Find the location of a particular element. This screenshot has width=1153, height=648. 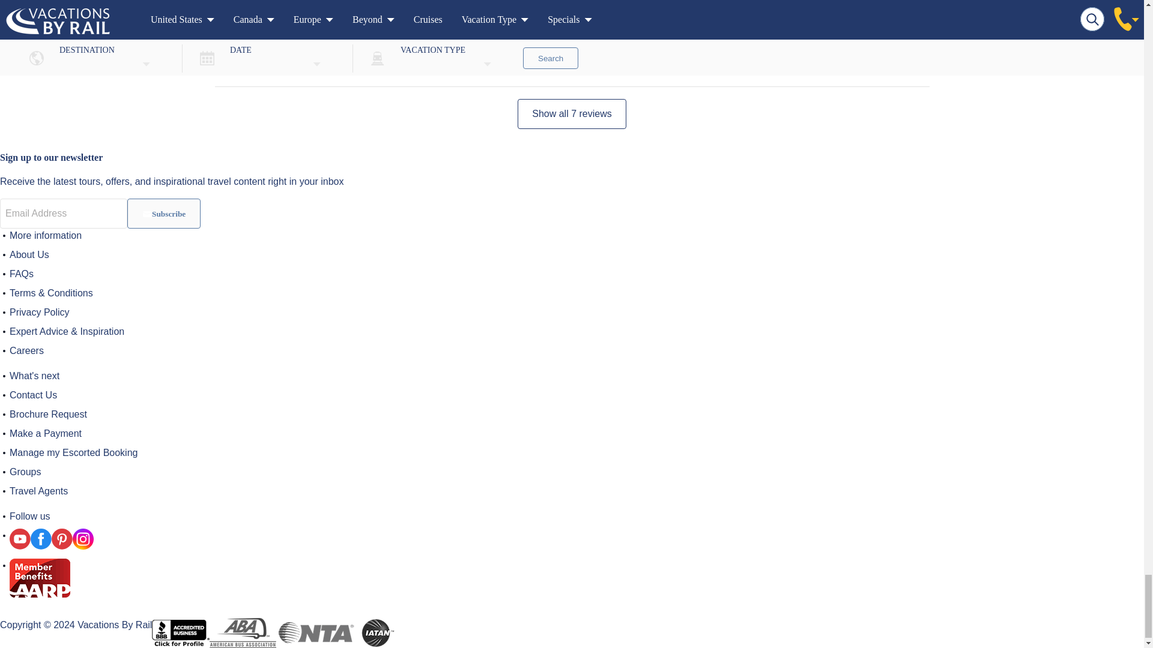

YouTube is located at coordinates (20, 539).